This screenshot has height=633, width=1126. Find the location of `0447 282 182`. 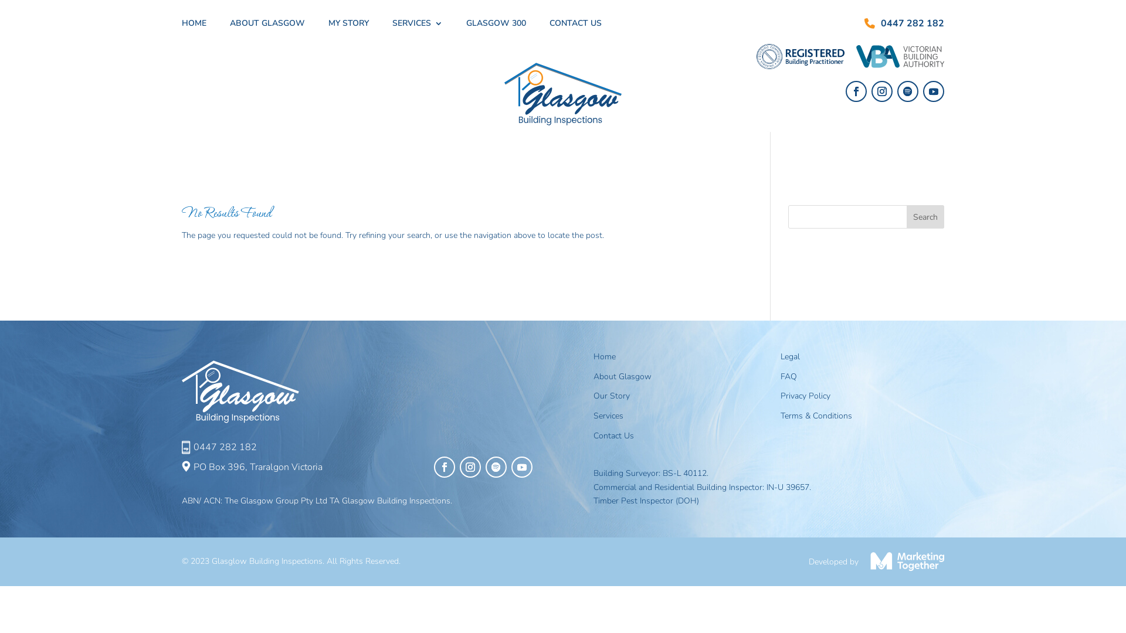

0447 282 182 is located at coordinates (225, 447).